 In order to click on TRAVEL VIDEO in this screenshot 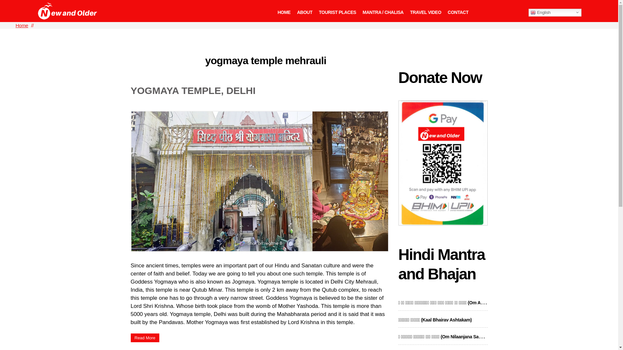, I will do `click(425, 12)`.